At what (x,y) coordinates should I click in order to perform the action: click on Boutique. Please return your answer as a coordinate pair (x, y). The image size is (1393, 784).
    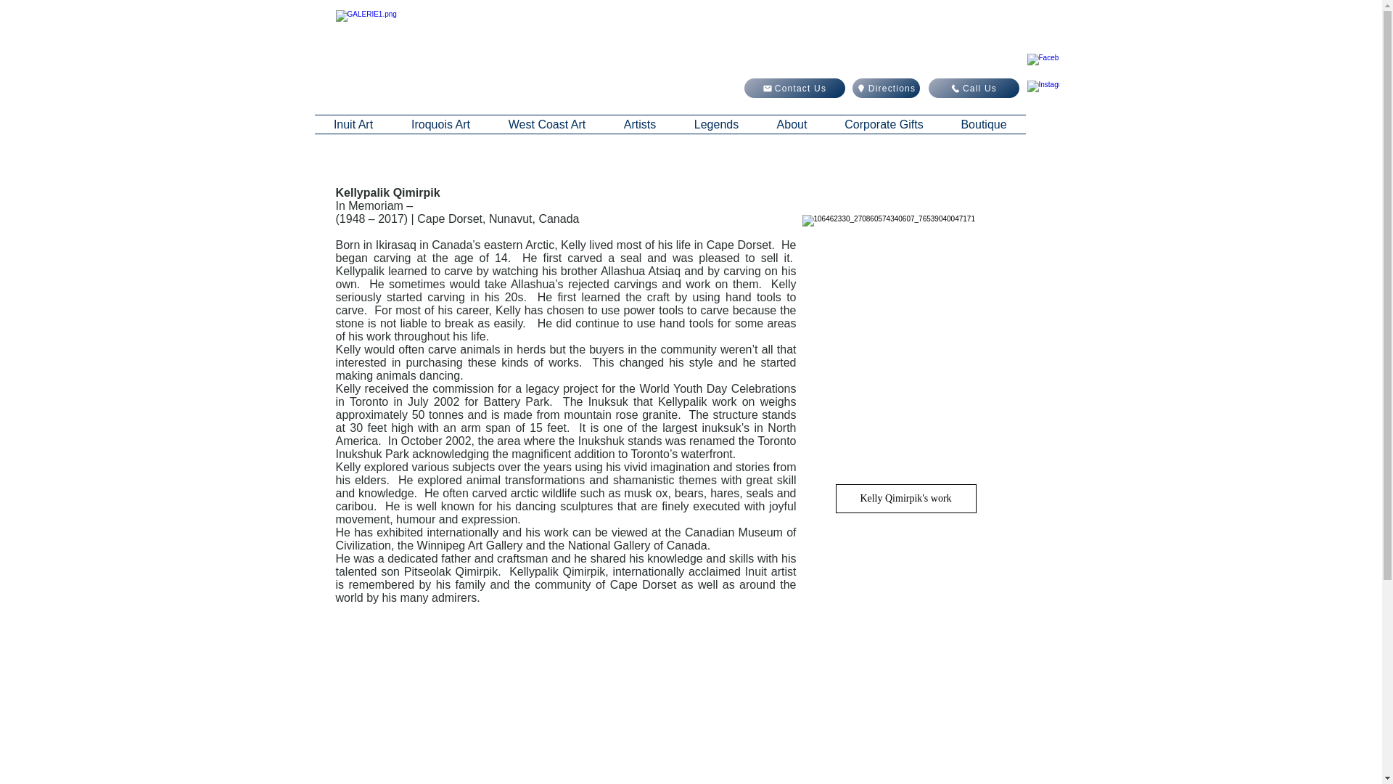
    Looking at the image, I should click on (983, 123).